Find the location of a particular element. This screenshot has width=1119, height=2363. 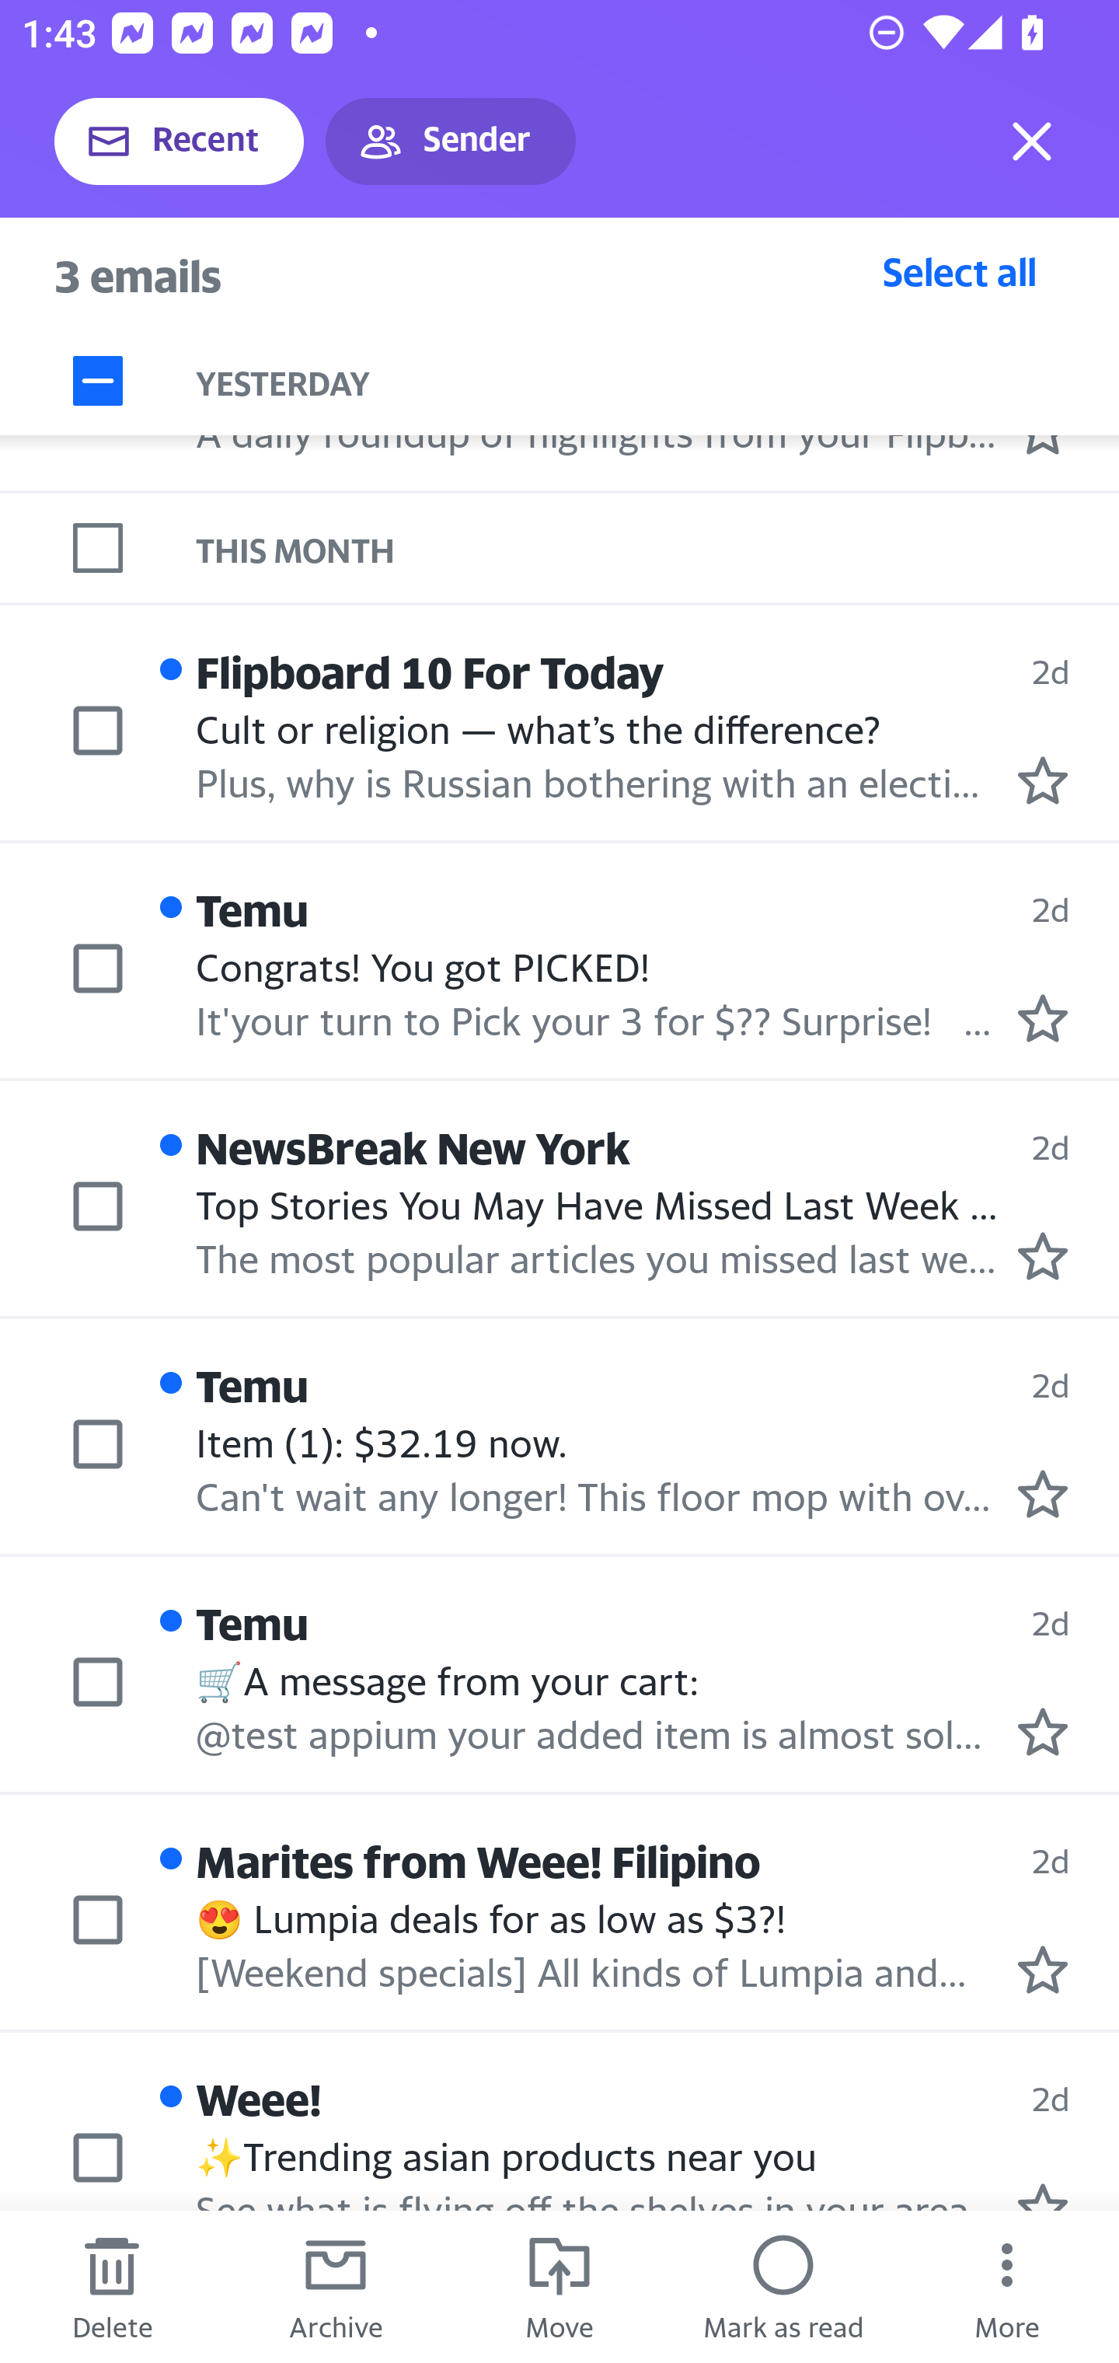

Mark as starred. is located at coordinates (1043, 780).